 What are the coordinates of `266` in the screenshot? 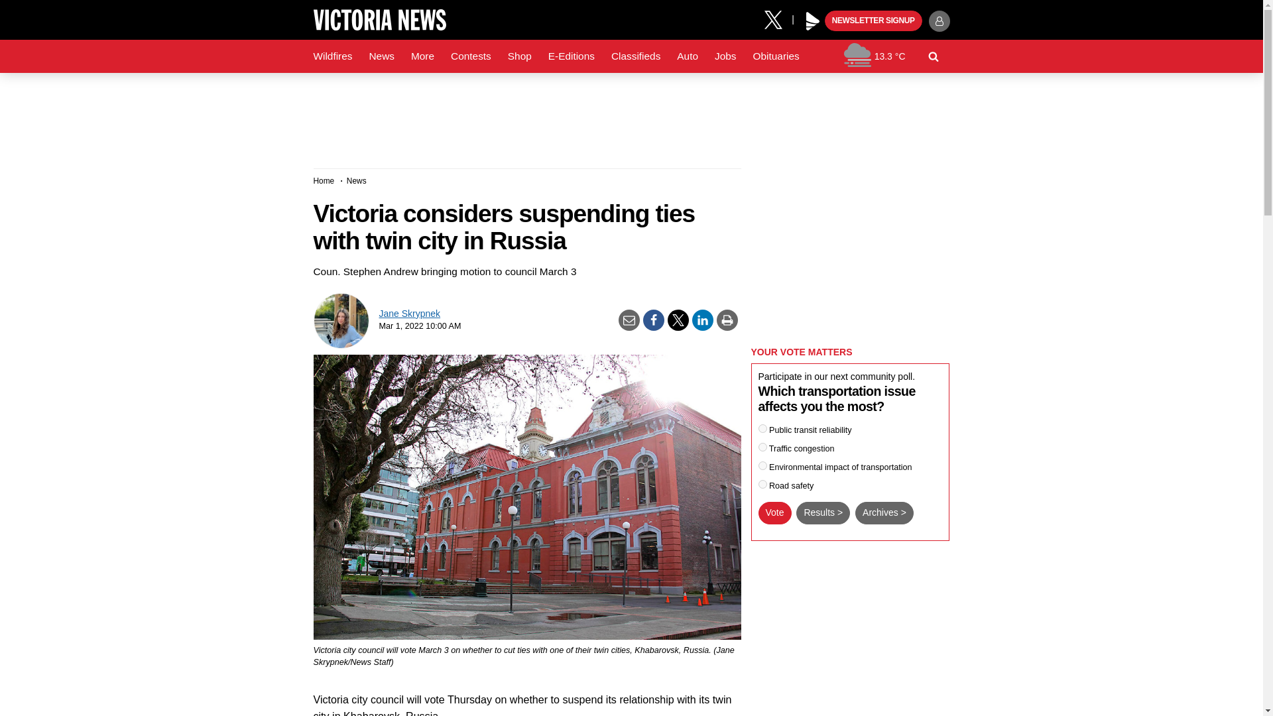 It's located at (762, 447).